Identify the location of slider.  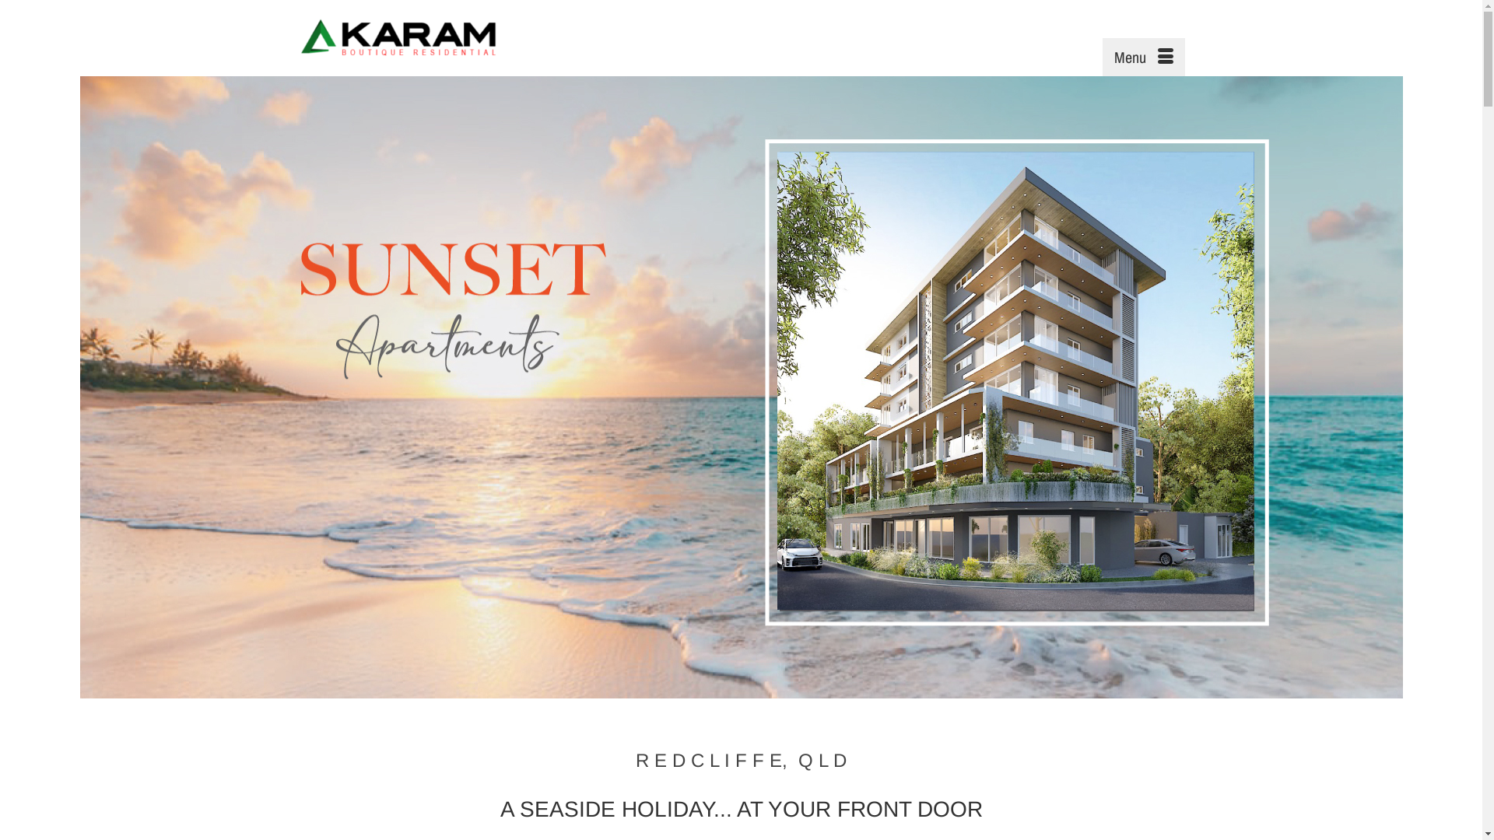
(741, 387).